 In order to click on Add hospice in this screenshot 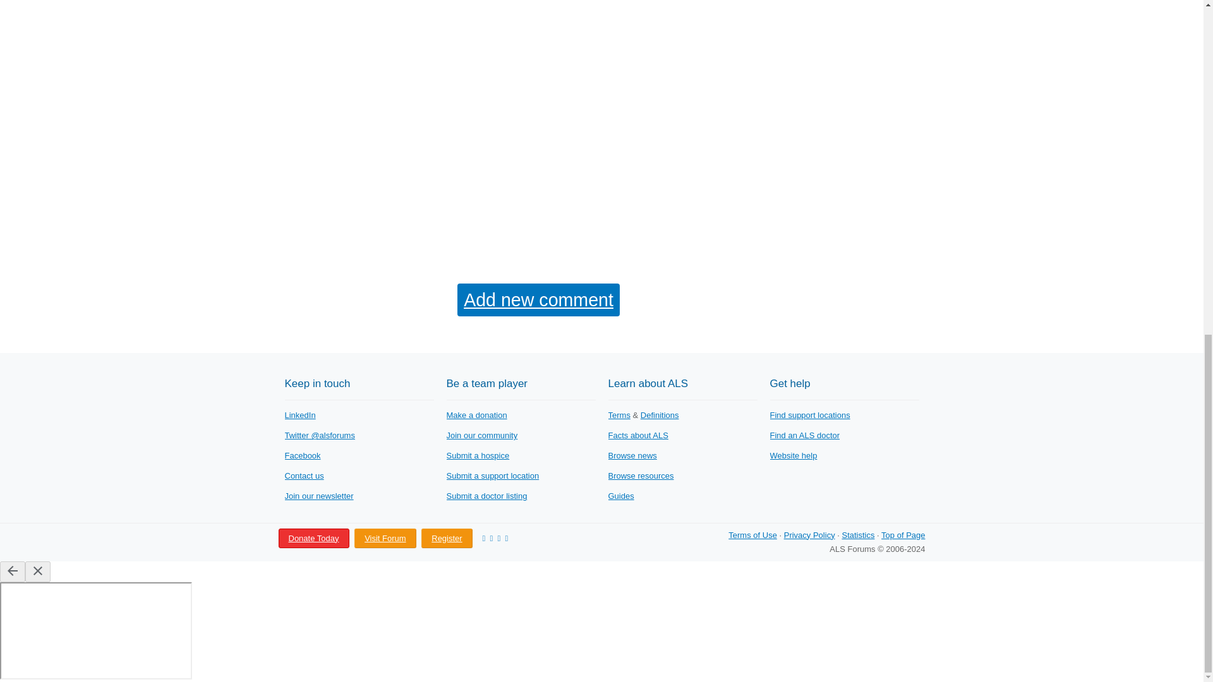, I will do `click(478, 455)`.